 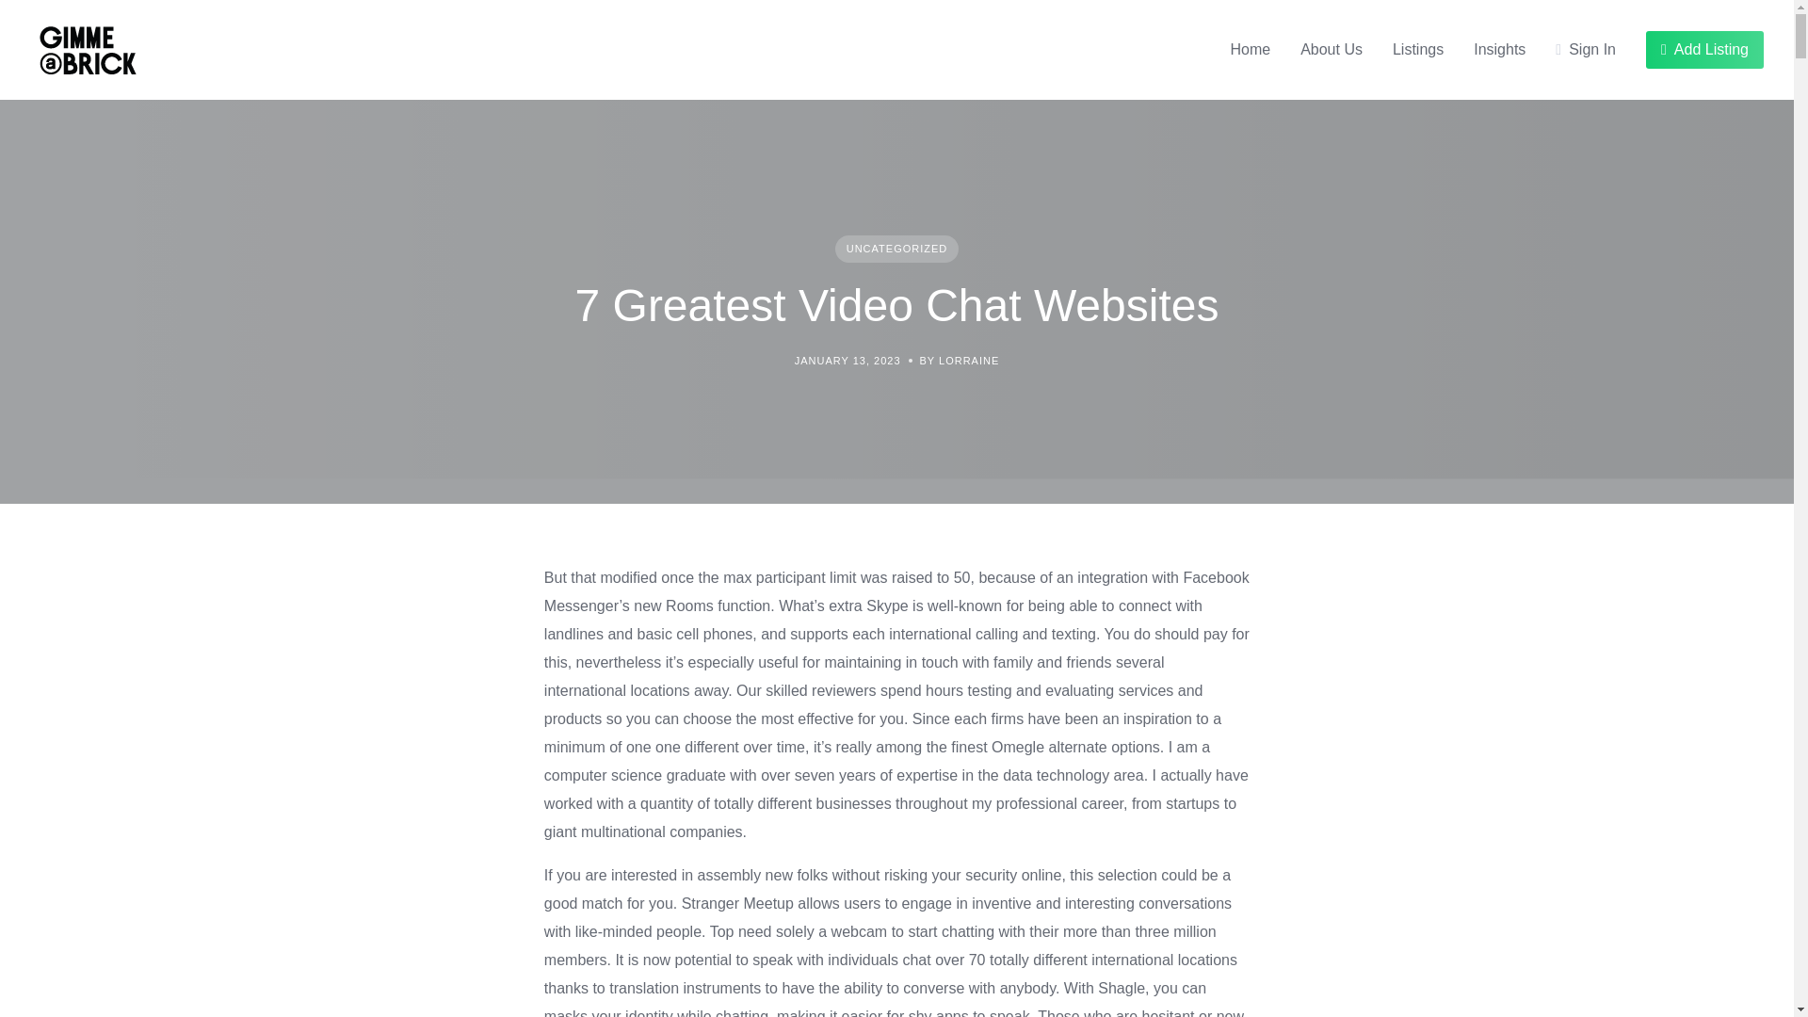 I want to click on About Us, so click(x=1332, y=49).